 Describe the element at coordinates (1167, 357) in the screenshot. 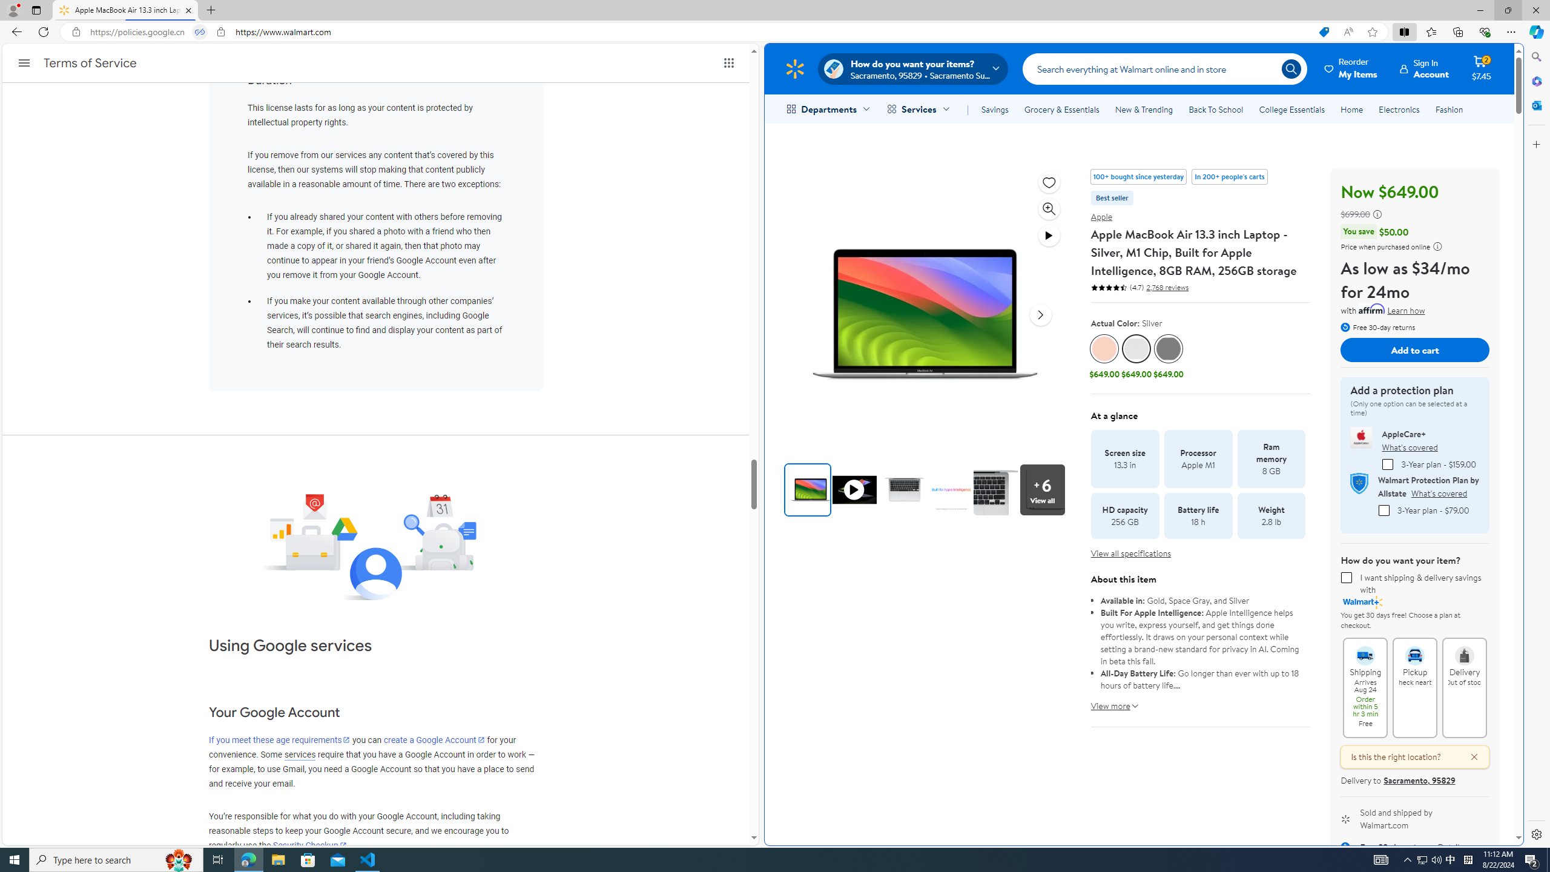

I see `Space Gray, $649.00` at that location.